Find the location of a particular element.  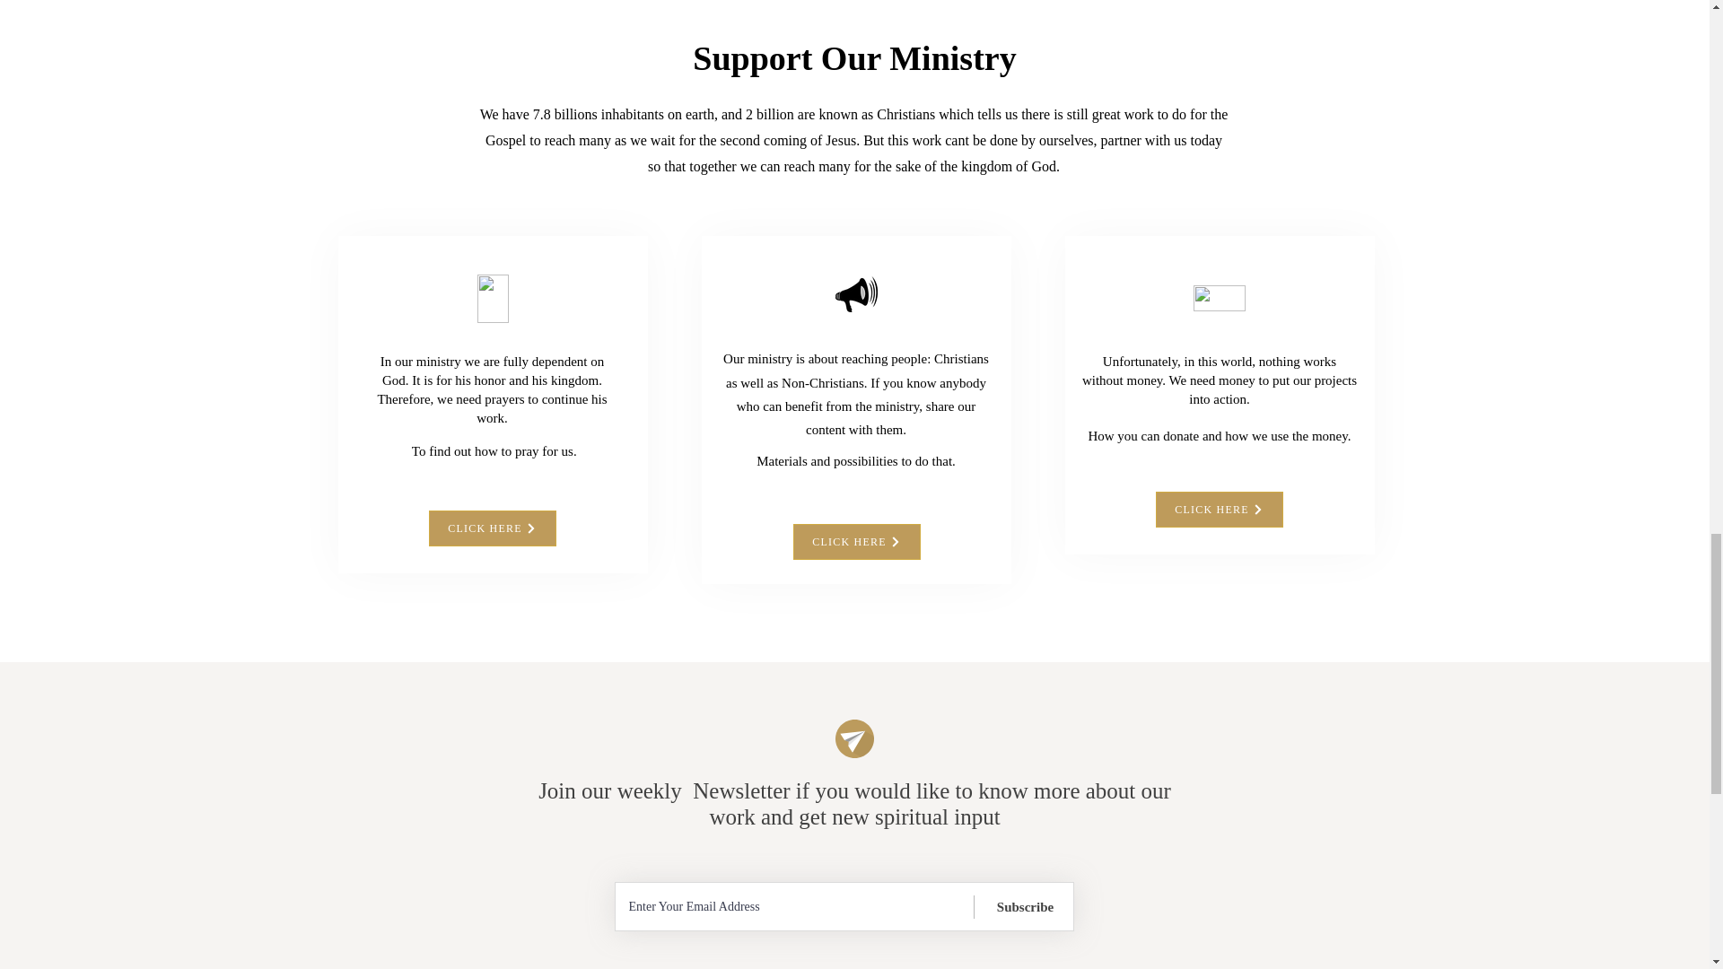

CLICK HERE is located at coordinates (856, 542).